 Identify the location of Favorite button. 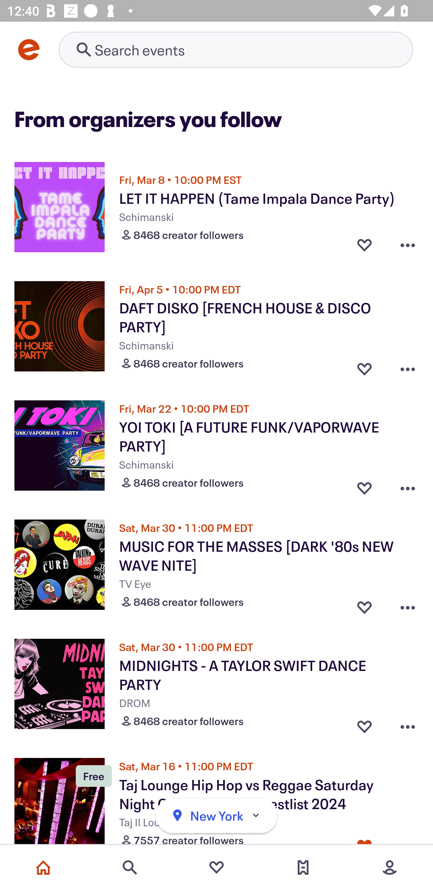
(364, 245).